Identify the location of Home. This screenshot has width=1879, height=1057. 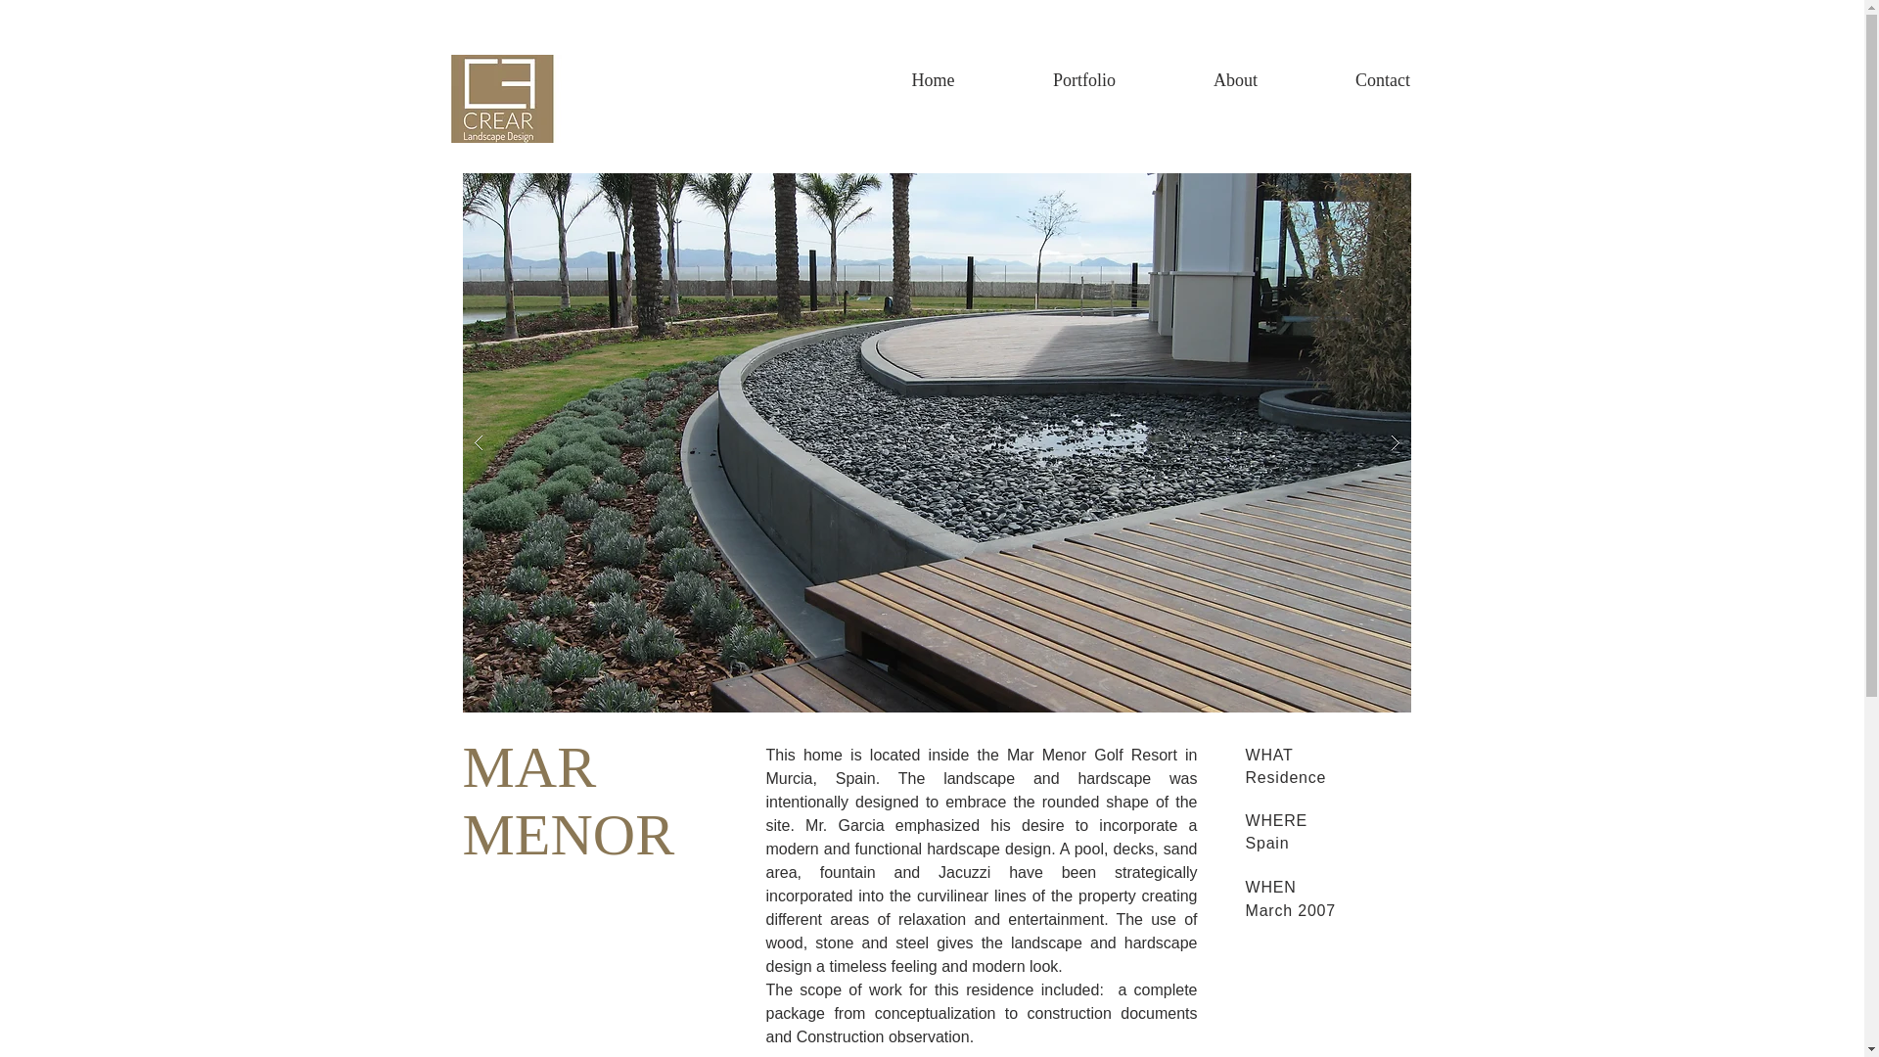
(933, 80).